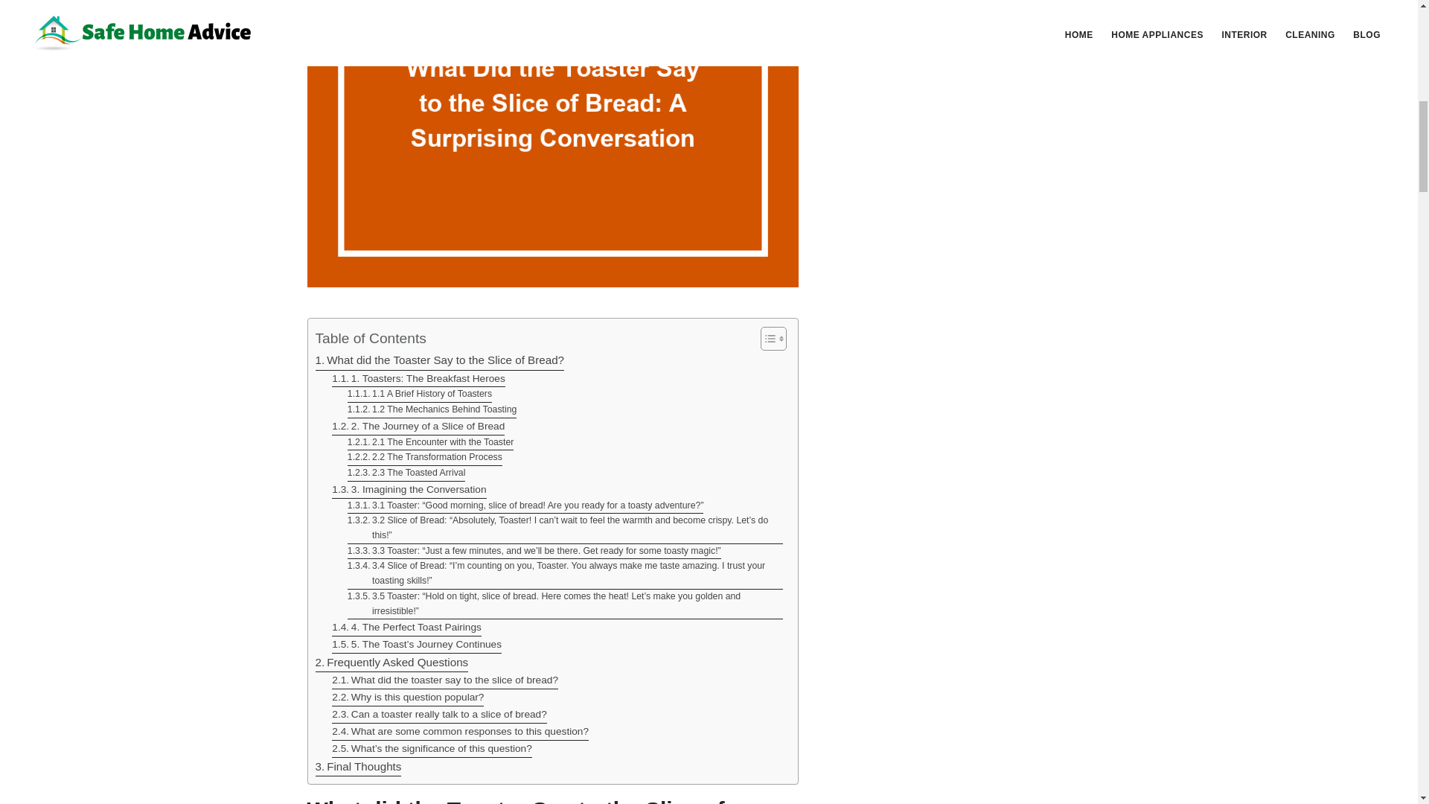 This screenshot has width=1429, height=804. What do you see at coordinates (419, 395) in the screenshot?
I see `1.1 A Brief History of Toasters` at bounding box center [419, 395].